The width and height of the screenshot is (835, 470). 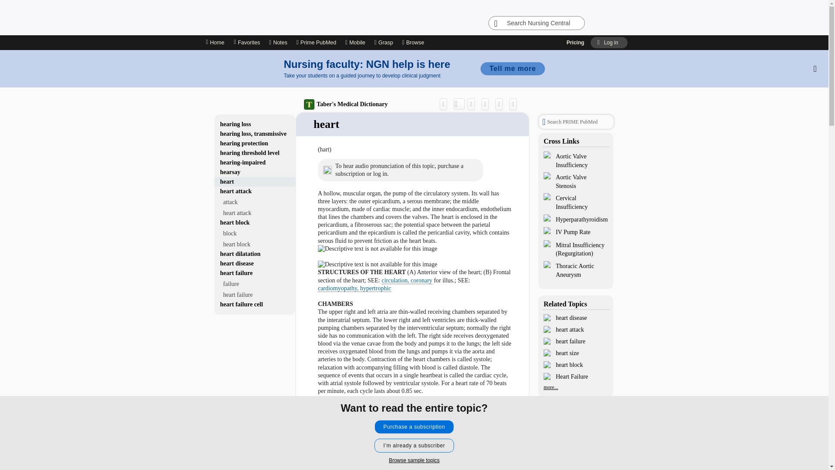 I want to click on Tag Record, so click(x=515, y=104).